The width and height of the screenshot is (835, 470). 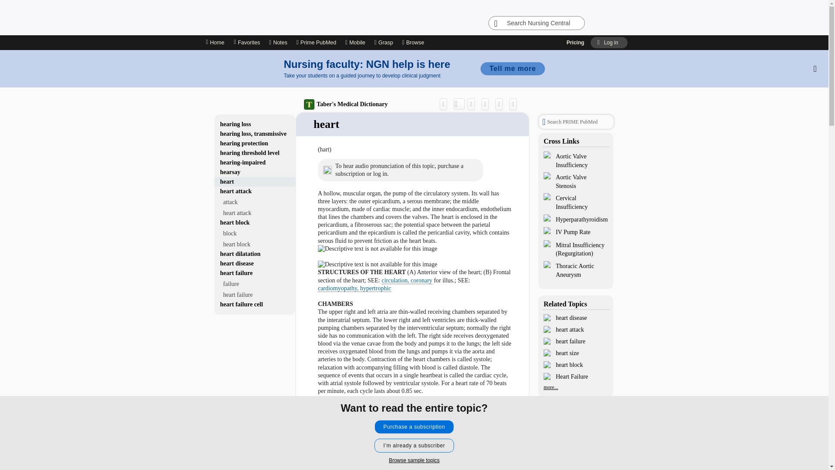 I want to click on Tag Record, so click(x=515, y=104).